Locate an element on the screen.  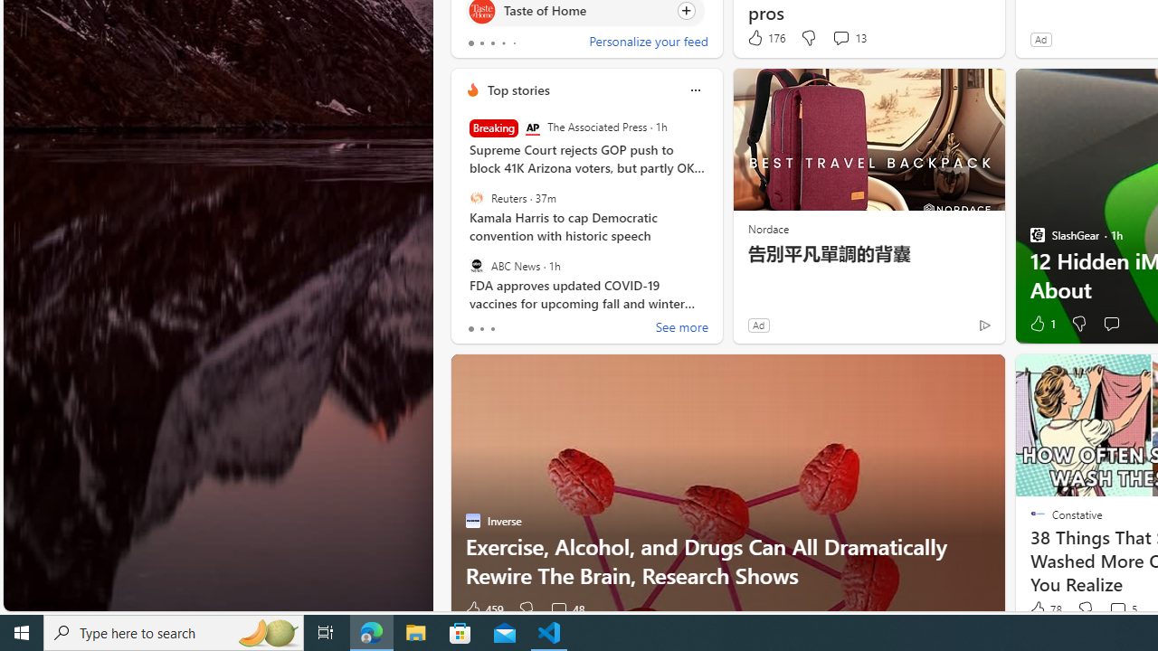
View comments 13 Comment is located at coordinates (840, 37).